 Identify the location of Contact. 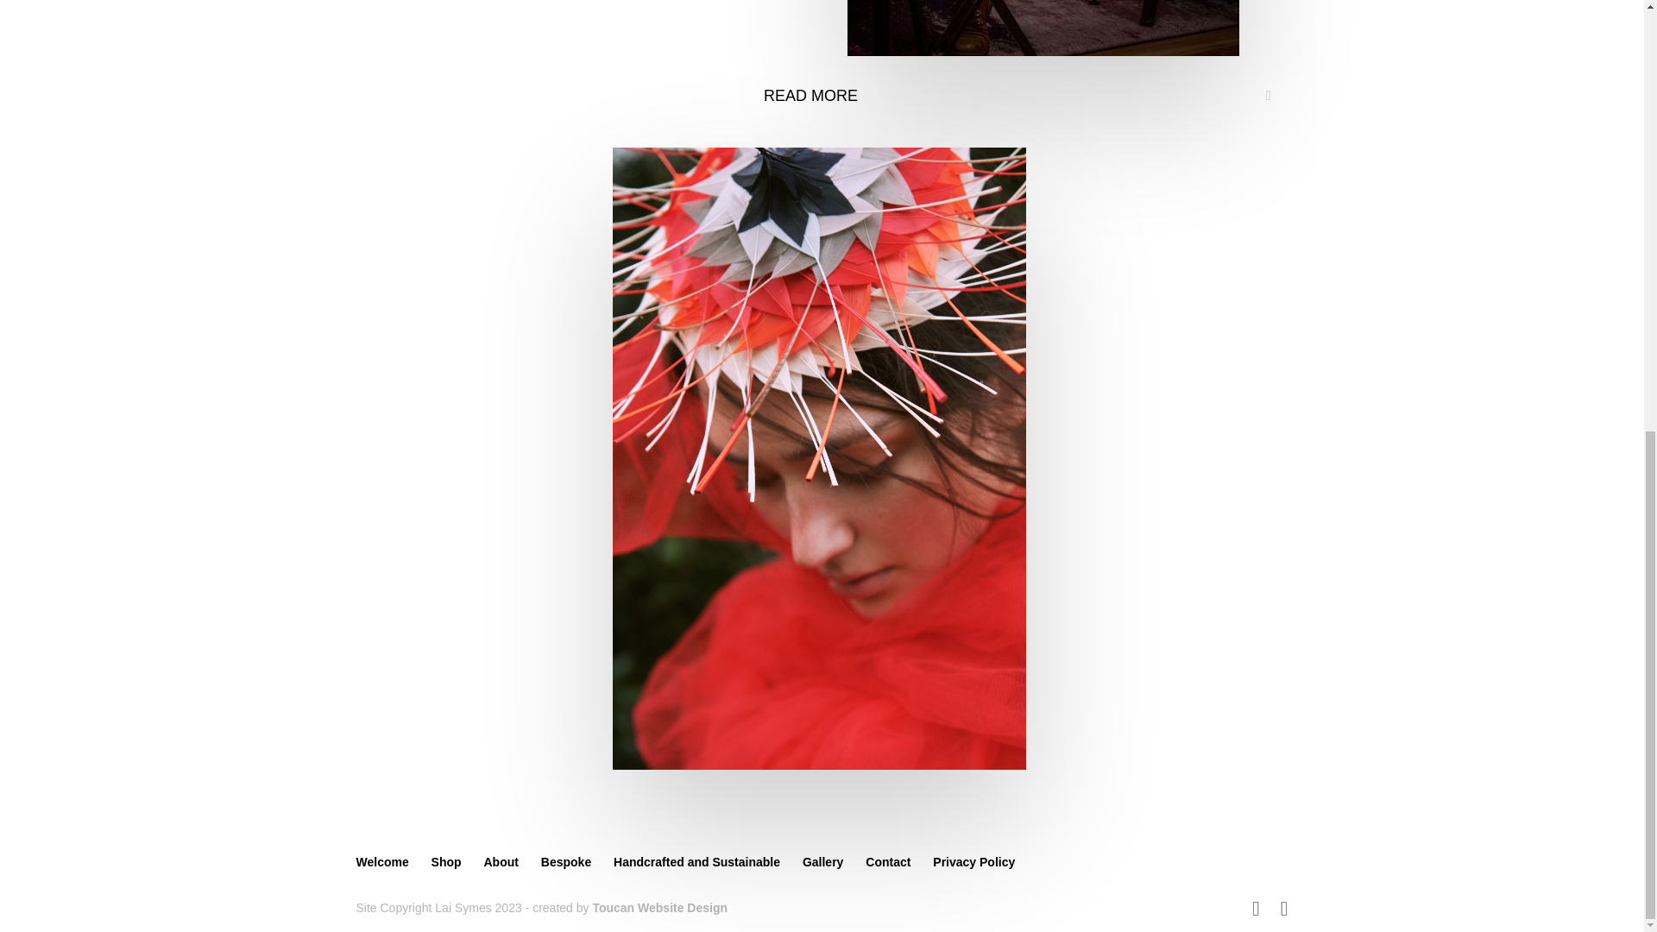
(887, 861).